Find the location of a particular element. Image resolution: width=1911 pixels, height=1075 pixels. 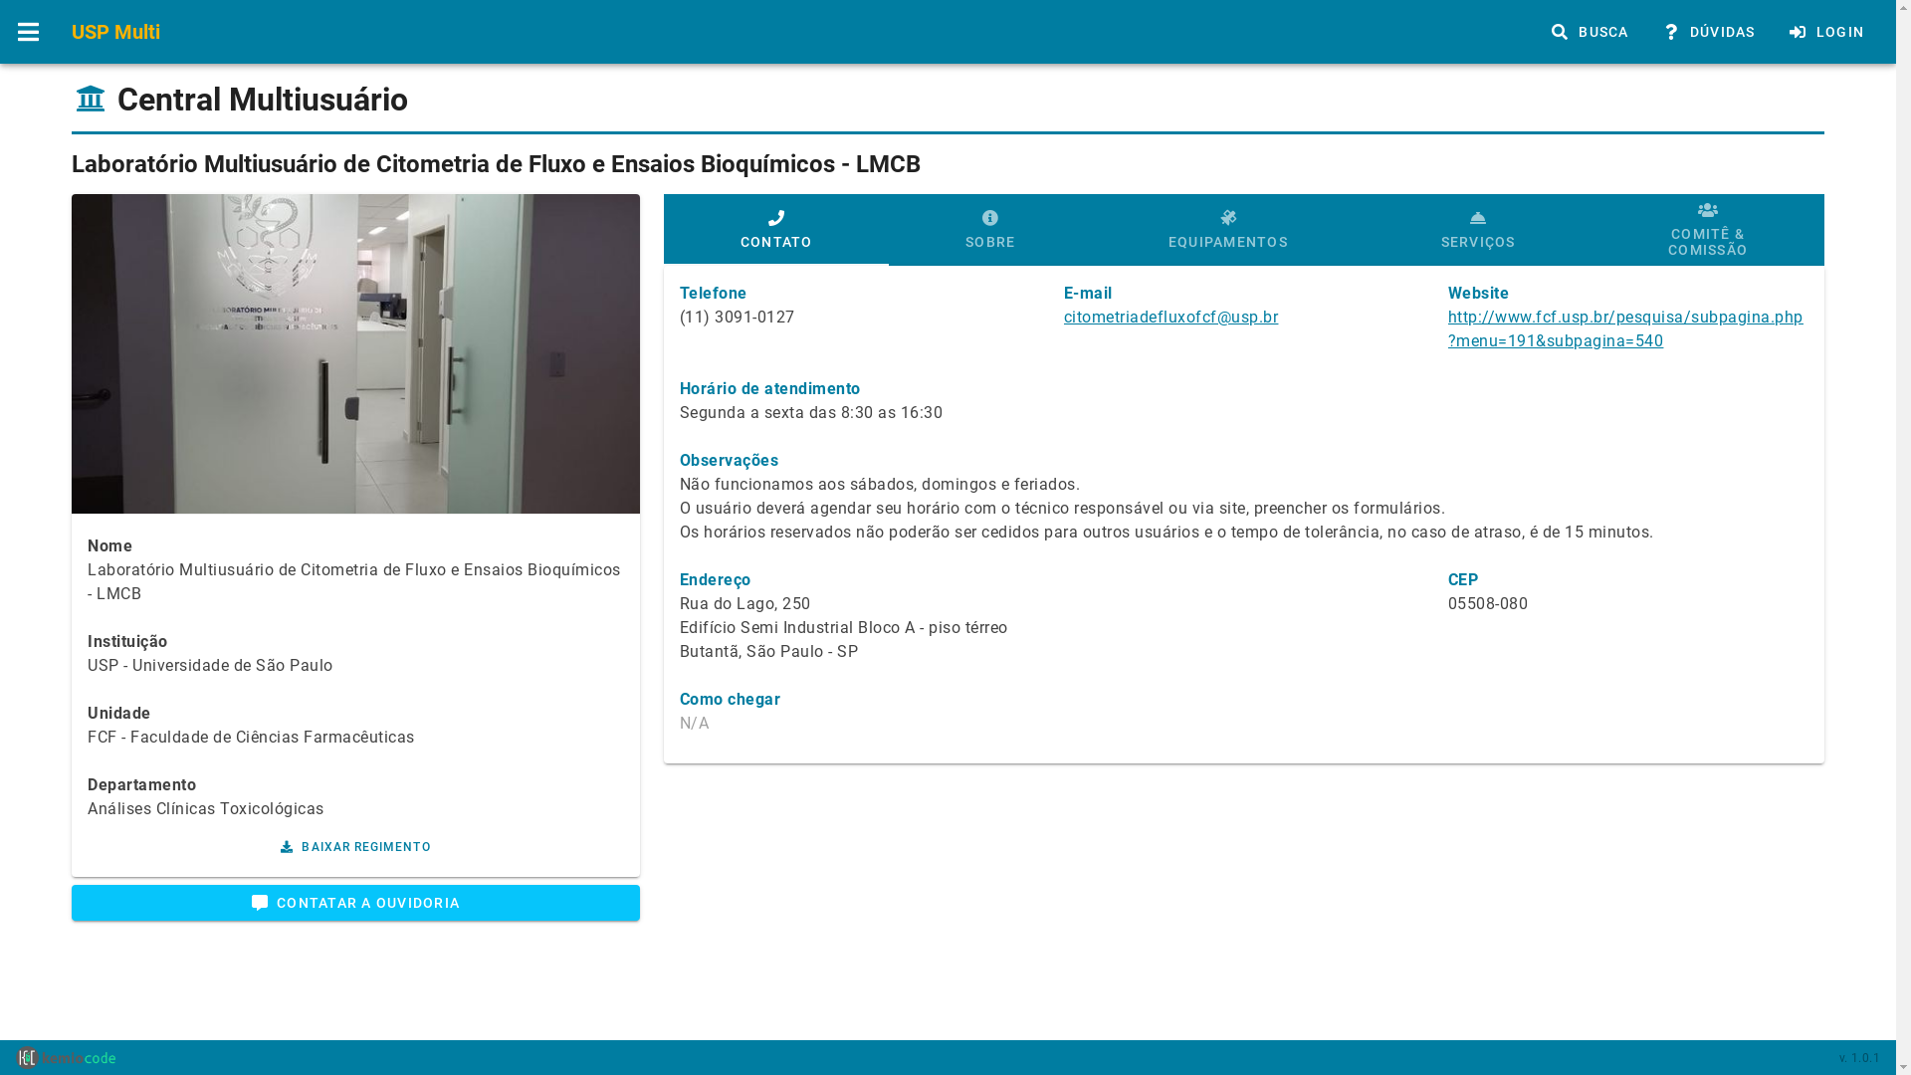

BAIXAR REGIMENTO is located at coordinates (356, 847).